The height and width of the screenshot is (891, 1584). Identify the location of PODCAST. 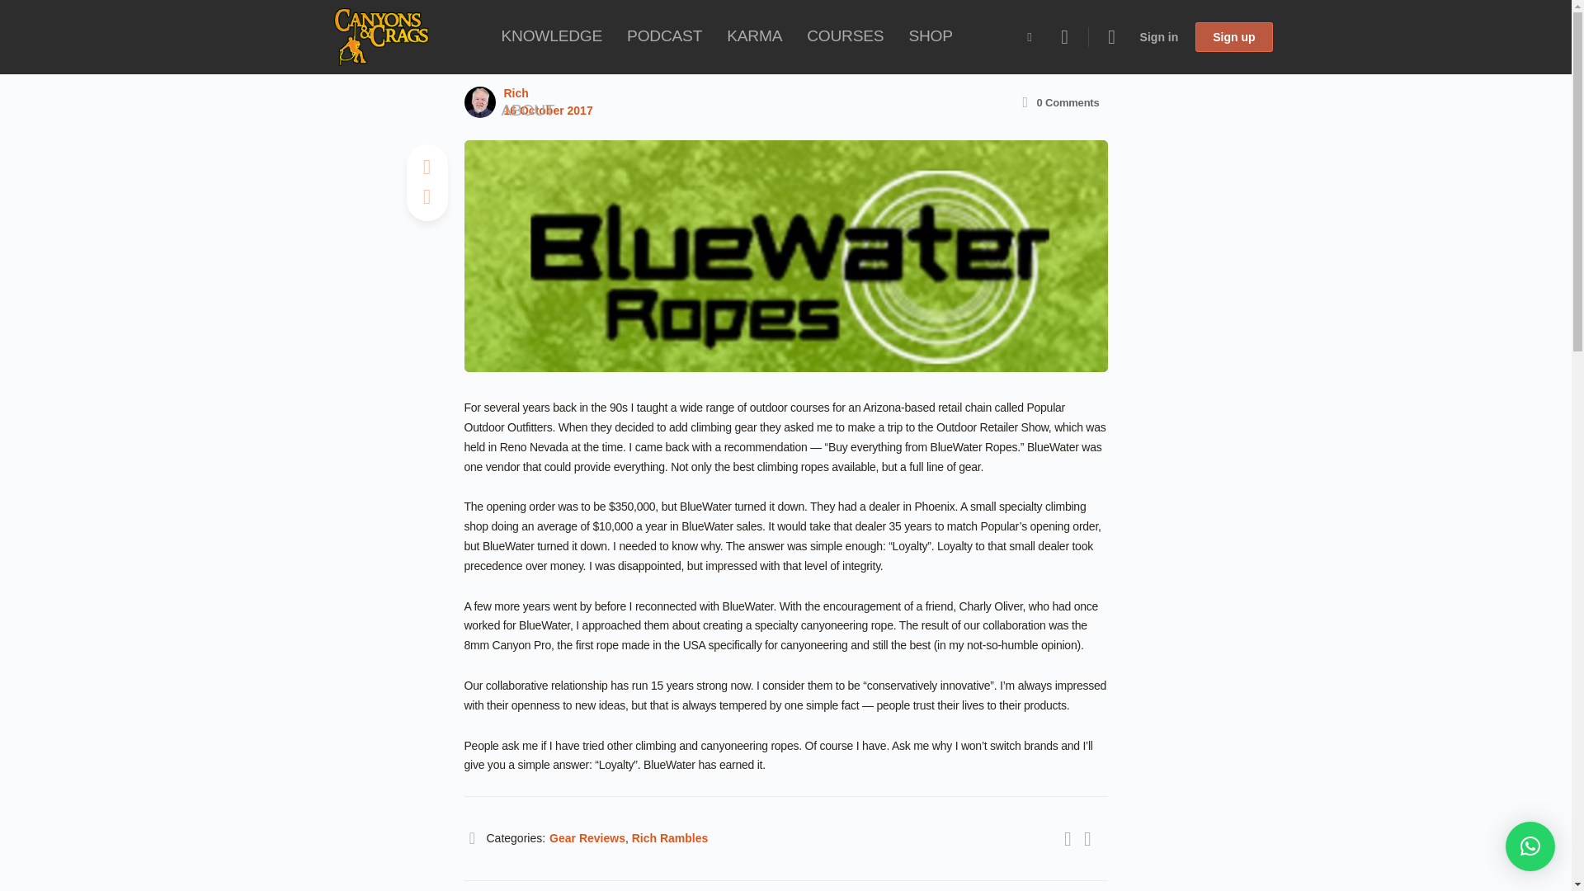
(664, 36).